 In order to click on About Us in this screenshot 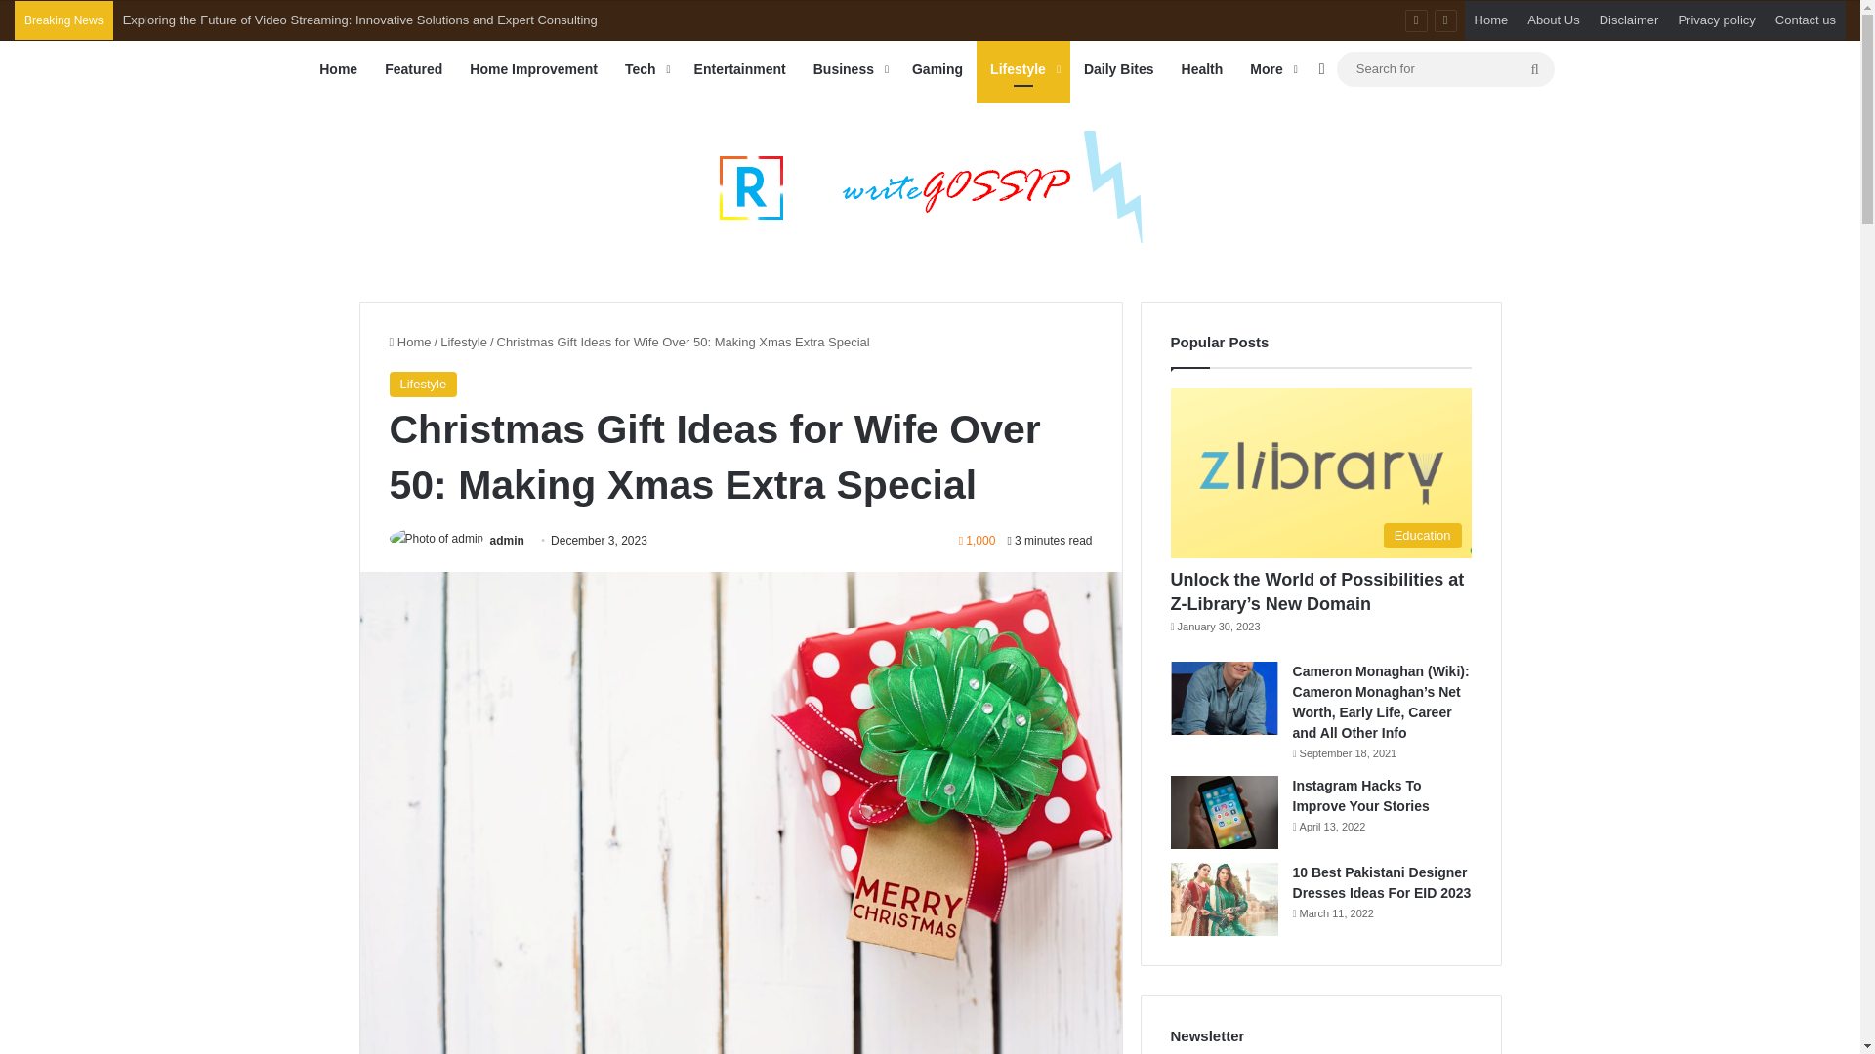, I will do `click(1553, 20)`.